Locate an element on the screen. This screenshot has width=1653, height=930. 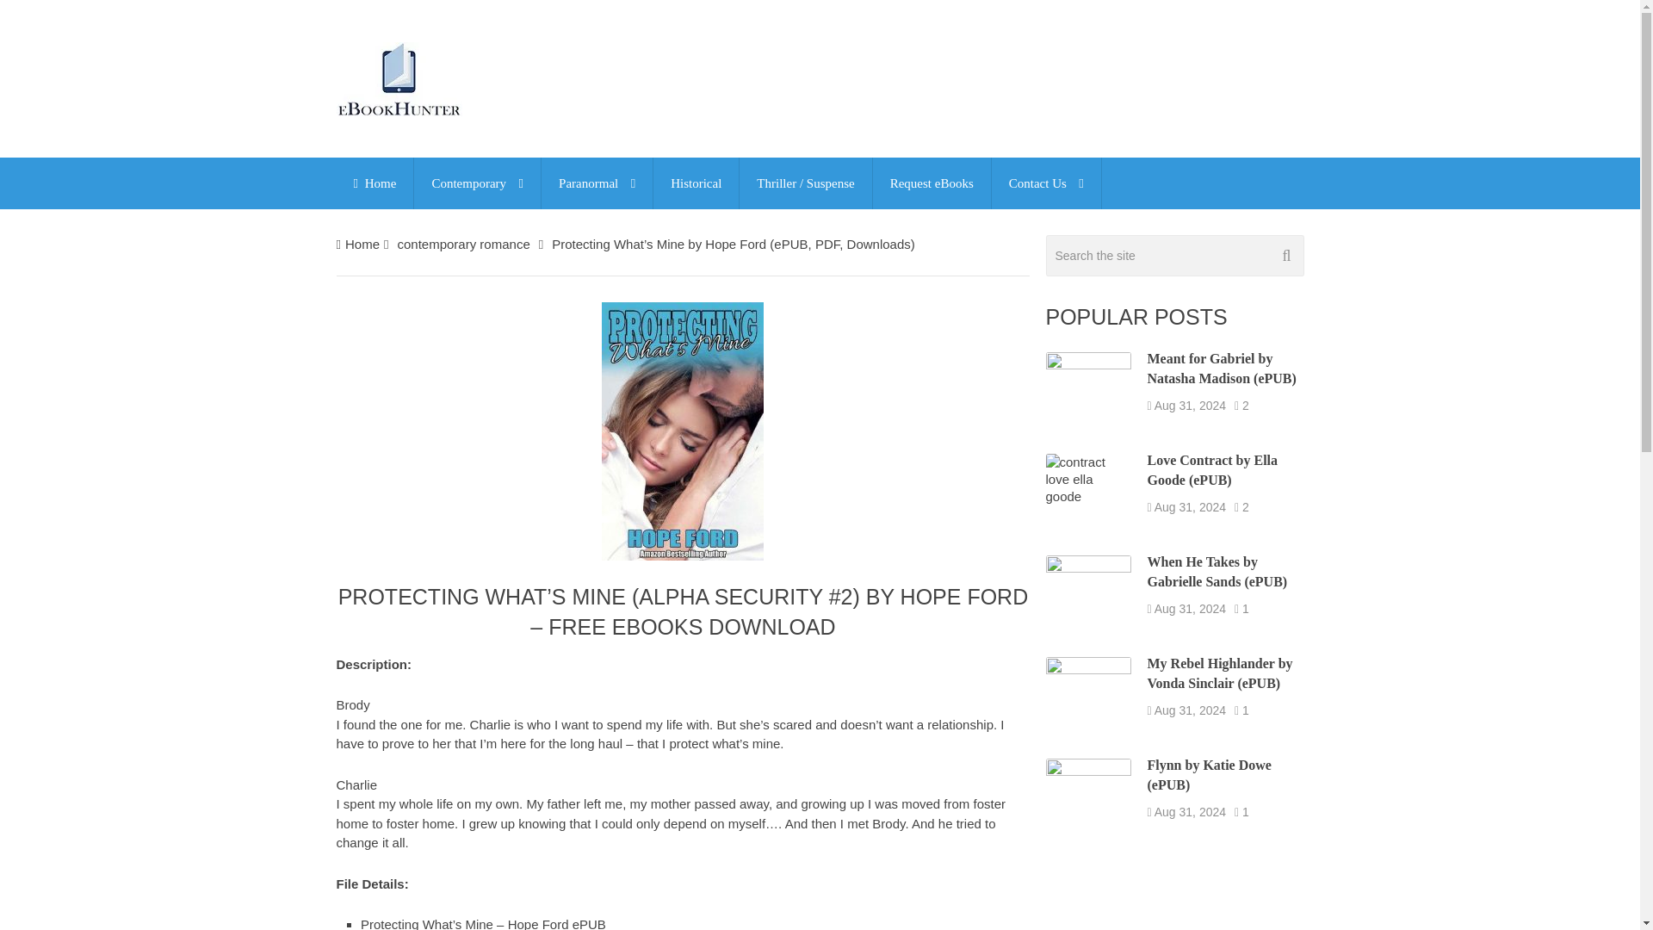
Request eBooks is located at coordinates (932, 183).